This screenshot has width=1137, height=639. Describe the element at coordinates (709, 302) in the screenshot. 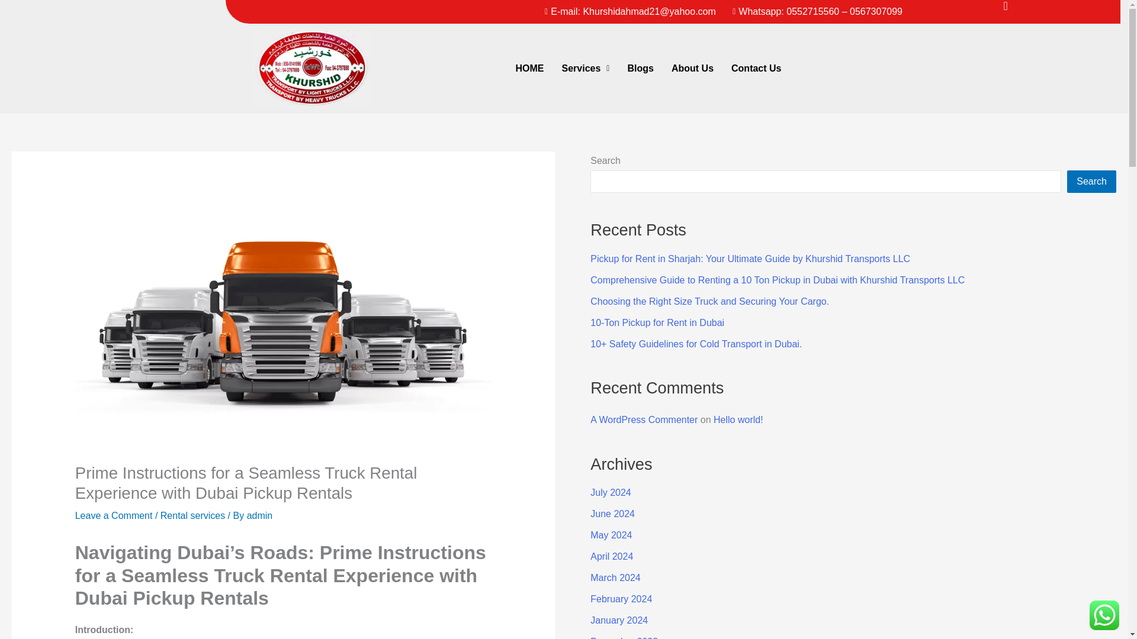

I see `Choosing the Right Size Truck and Securing Your Cargo.` at that location.